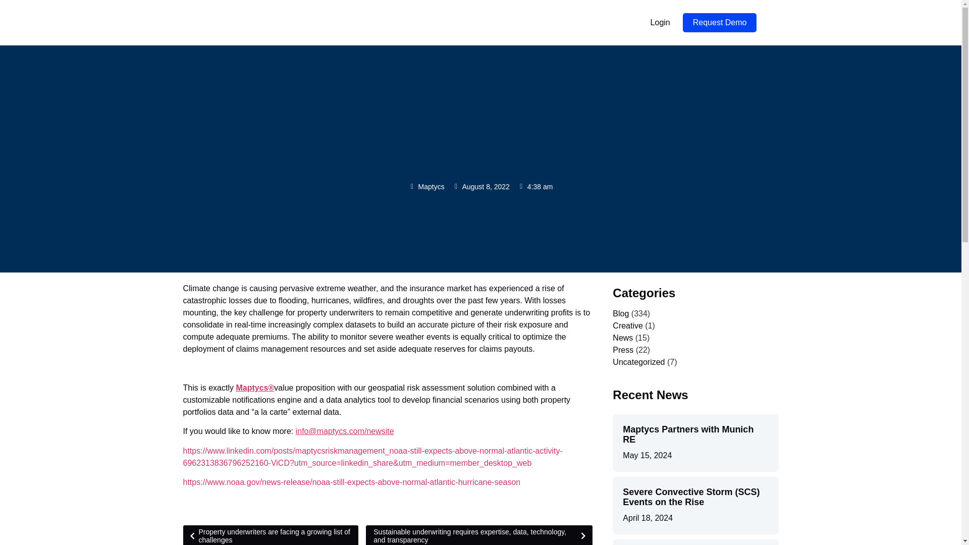  I want to click on Resources, so click(544, 22).